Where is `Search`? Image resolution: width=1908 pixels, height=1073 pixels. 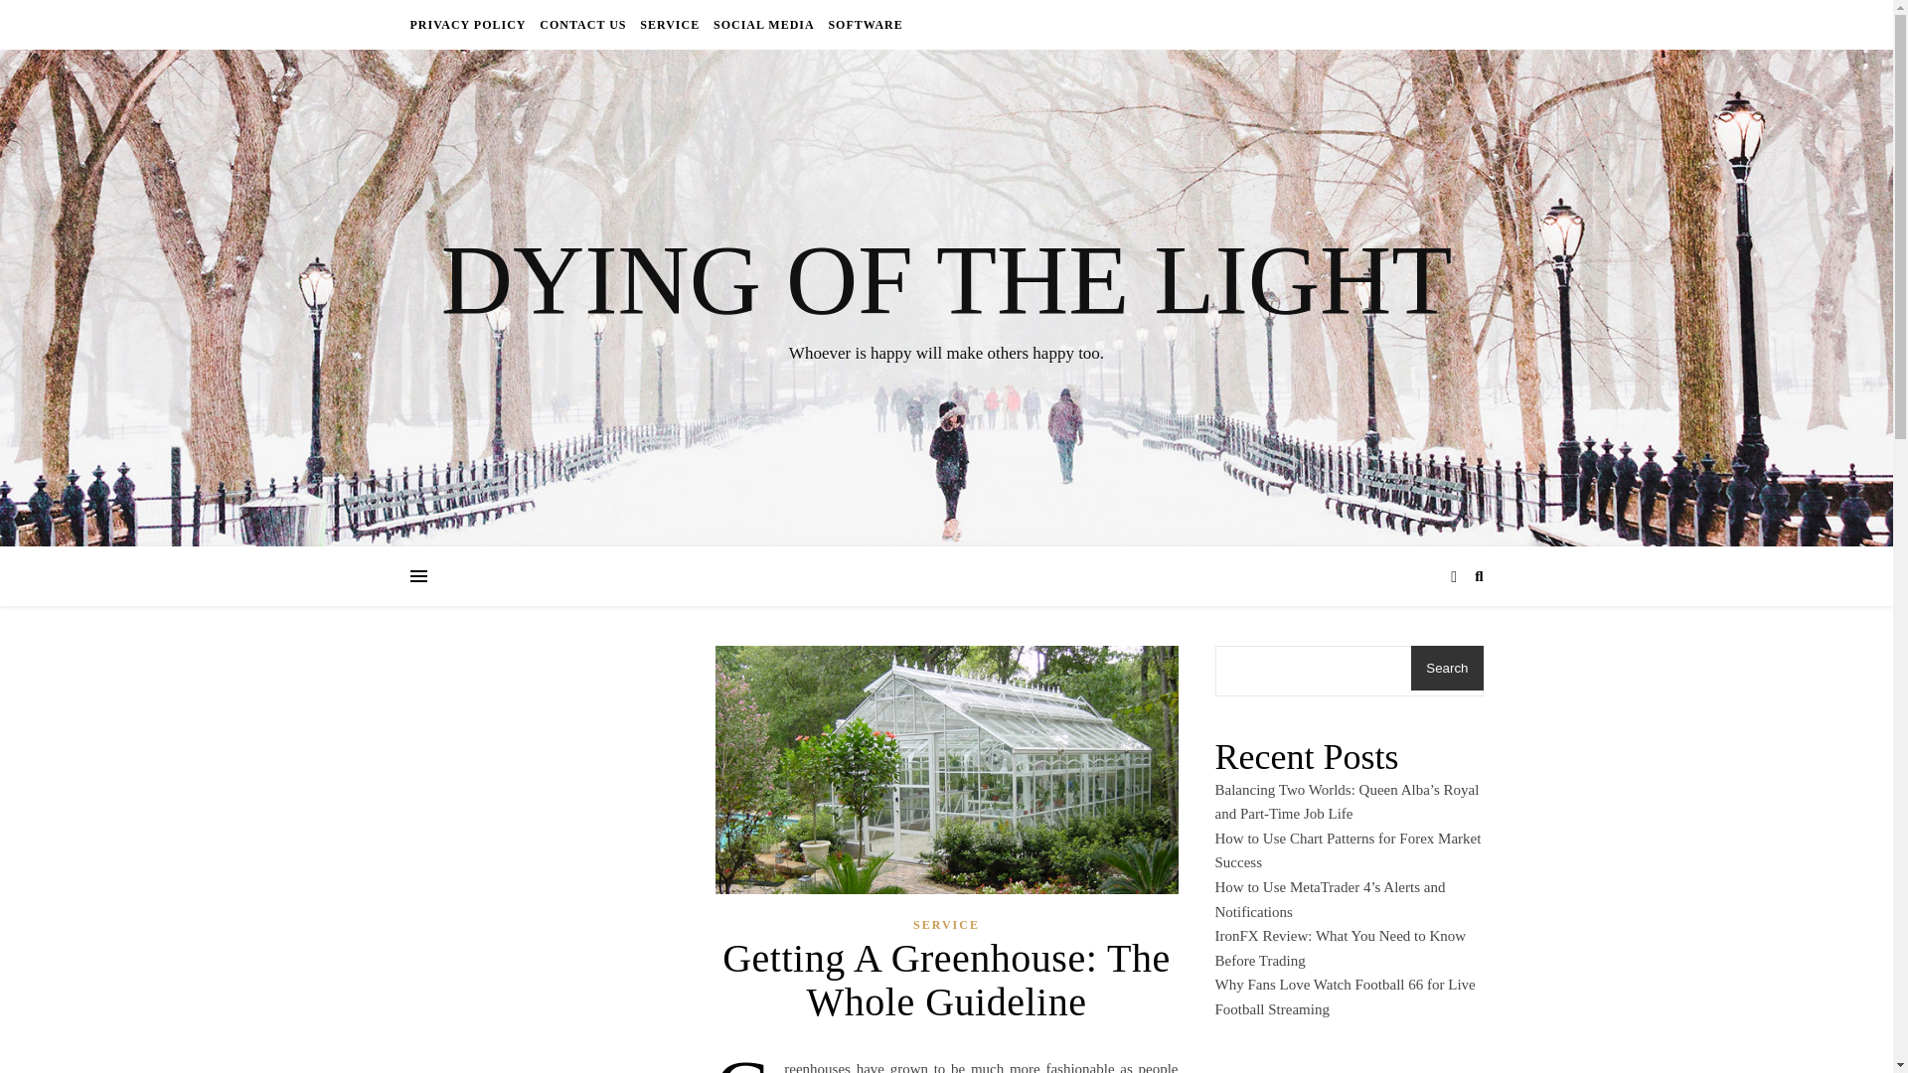
Search is located at coordinates (1447, 668).